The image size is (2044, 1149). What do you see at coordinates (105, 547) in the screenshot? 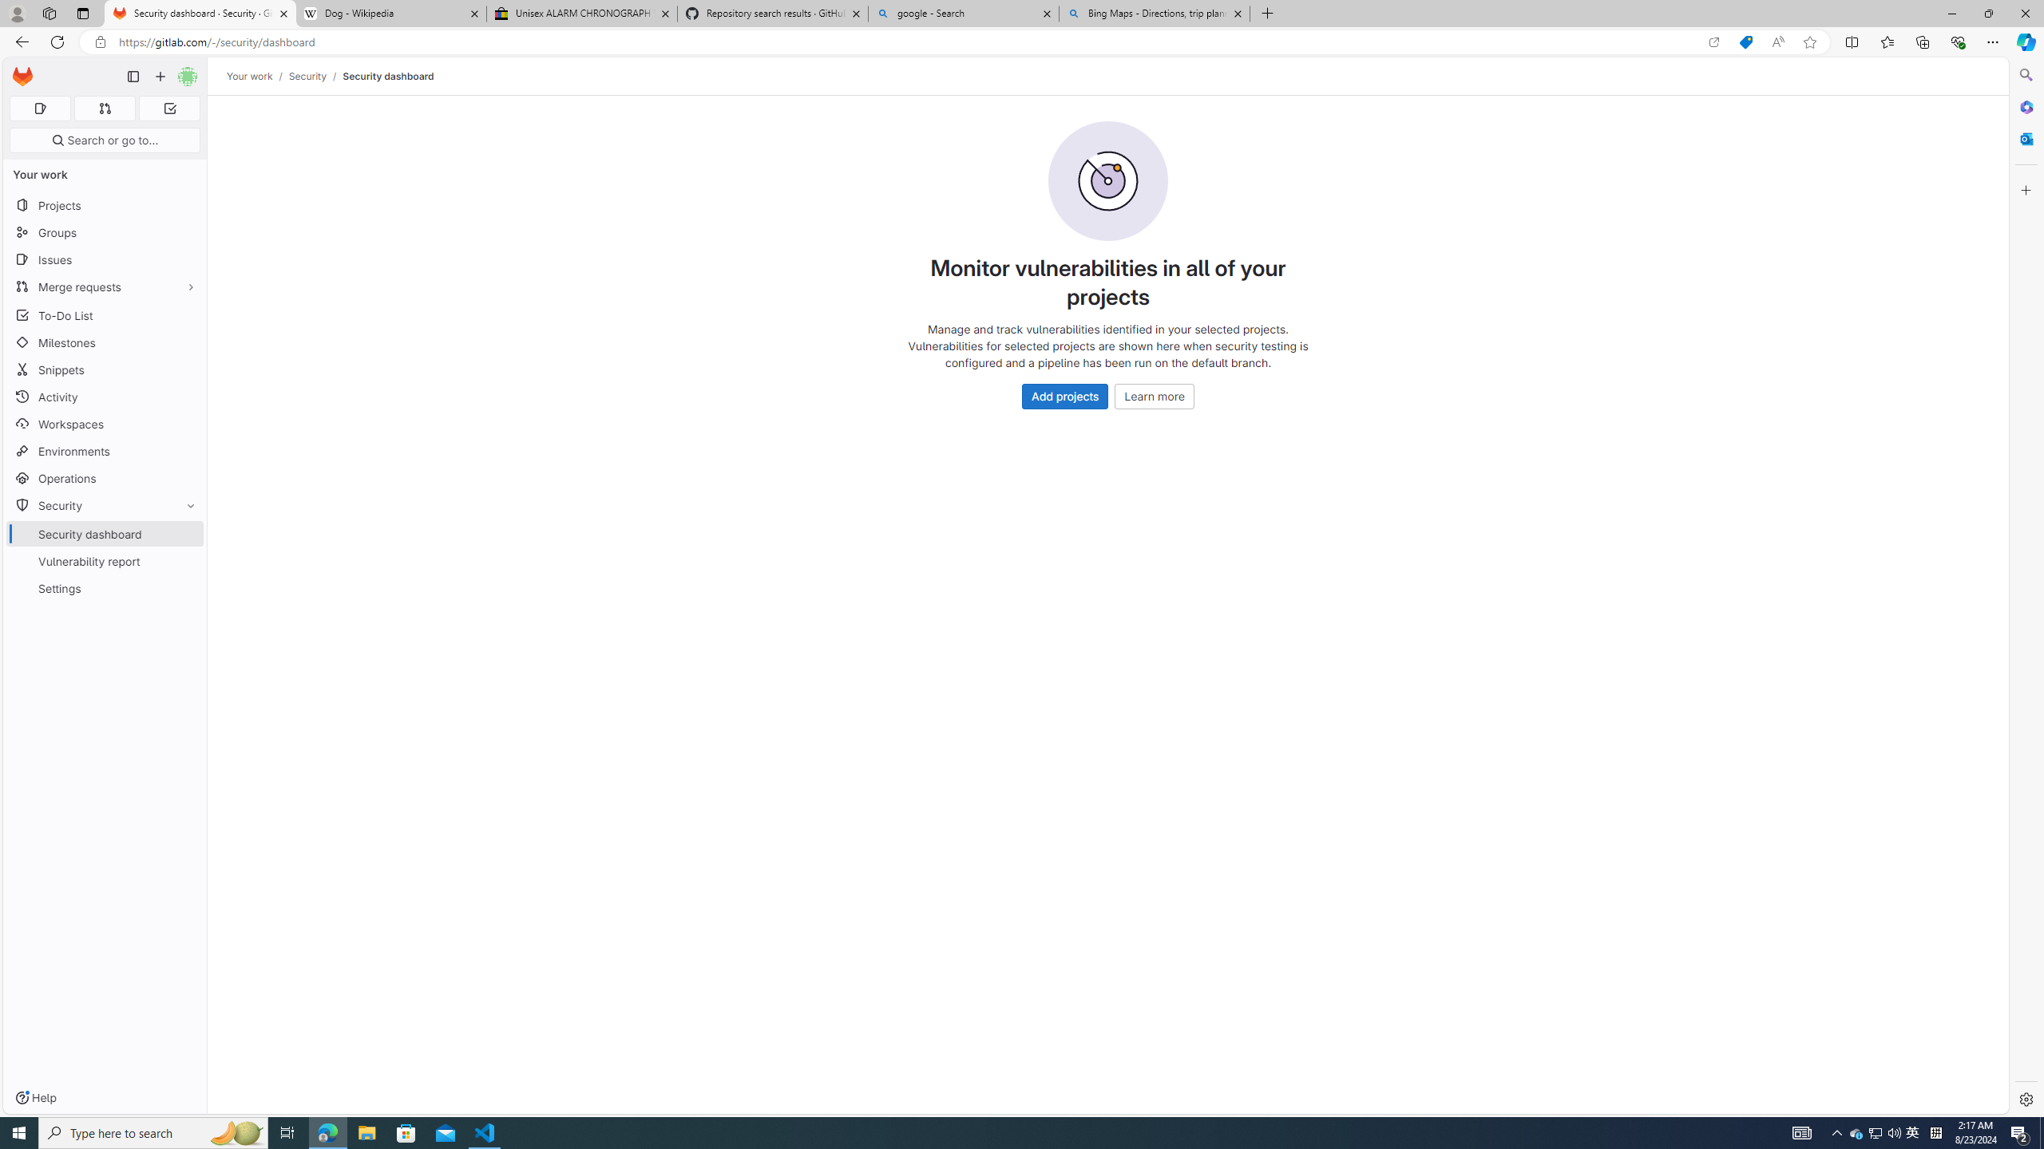
I see `SecuritySecurity dashboardVulnerability reportSettings` at bounding box center [105, 547].